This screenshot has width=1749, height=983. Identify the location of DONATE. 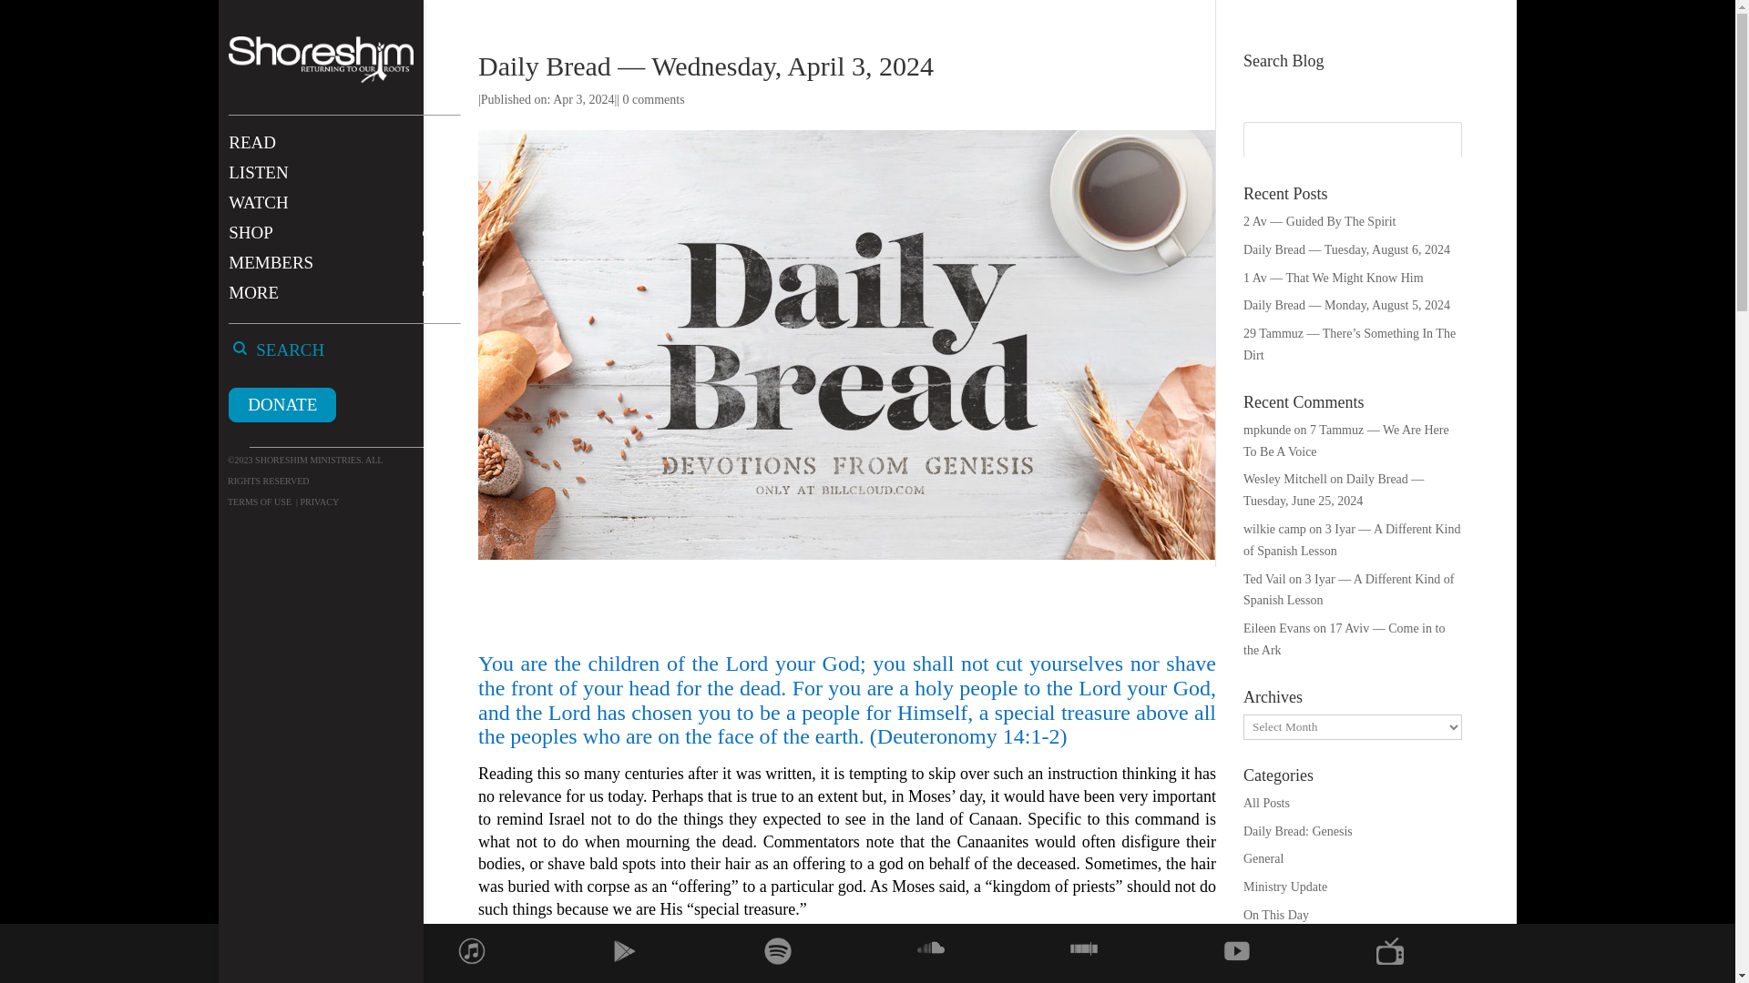
(282, 404).